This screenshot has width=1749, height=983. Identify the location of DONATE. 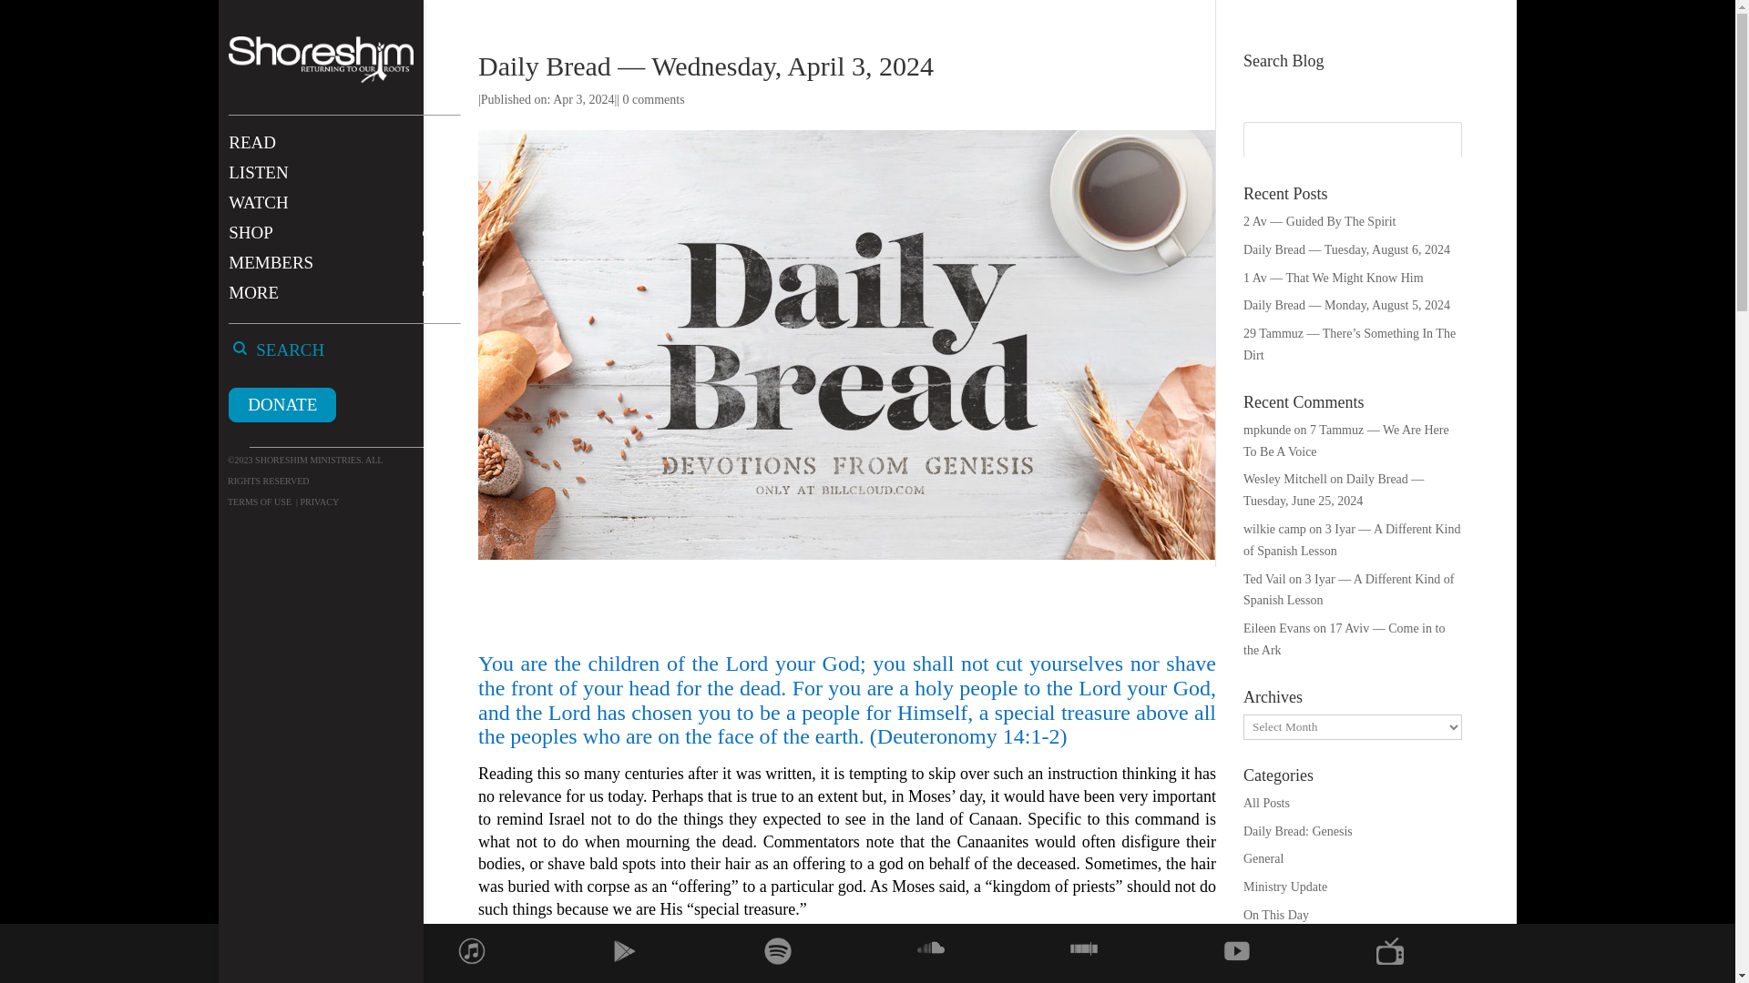
(282, 404).